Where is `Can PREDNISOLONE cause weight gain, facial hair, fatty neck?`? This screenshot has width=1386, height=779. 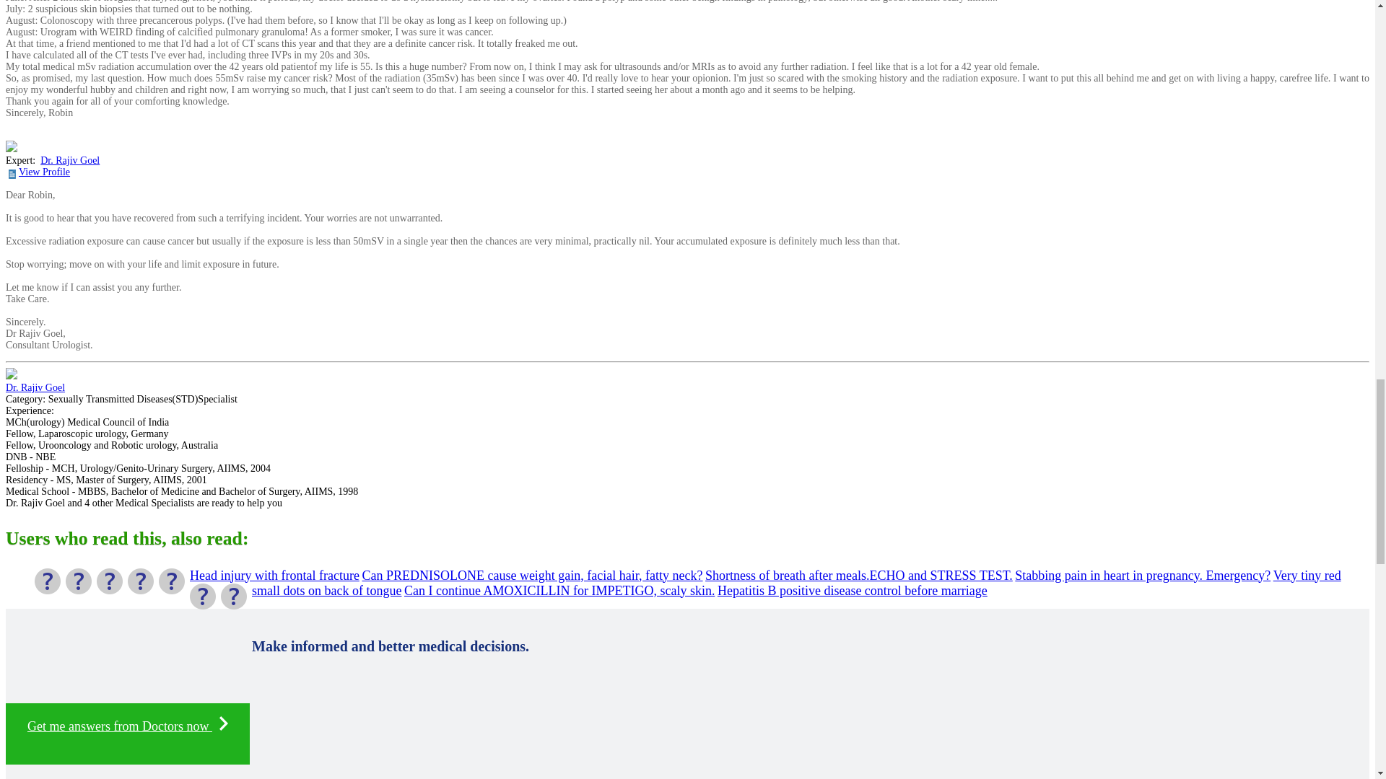 Can PREDNISOLONE cause weight gain, facial hair, fatty neck? is located at coordinates (532, 576).